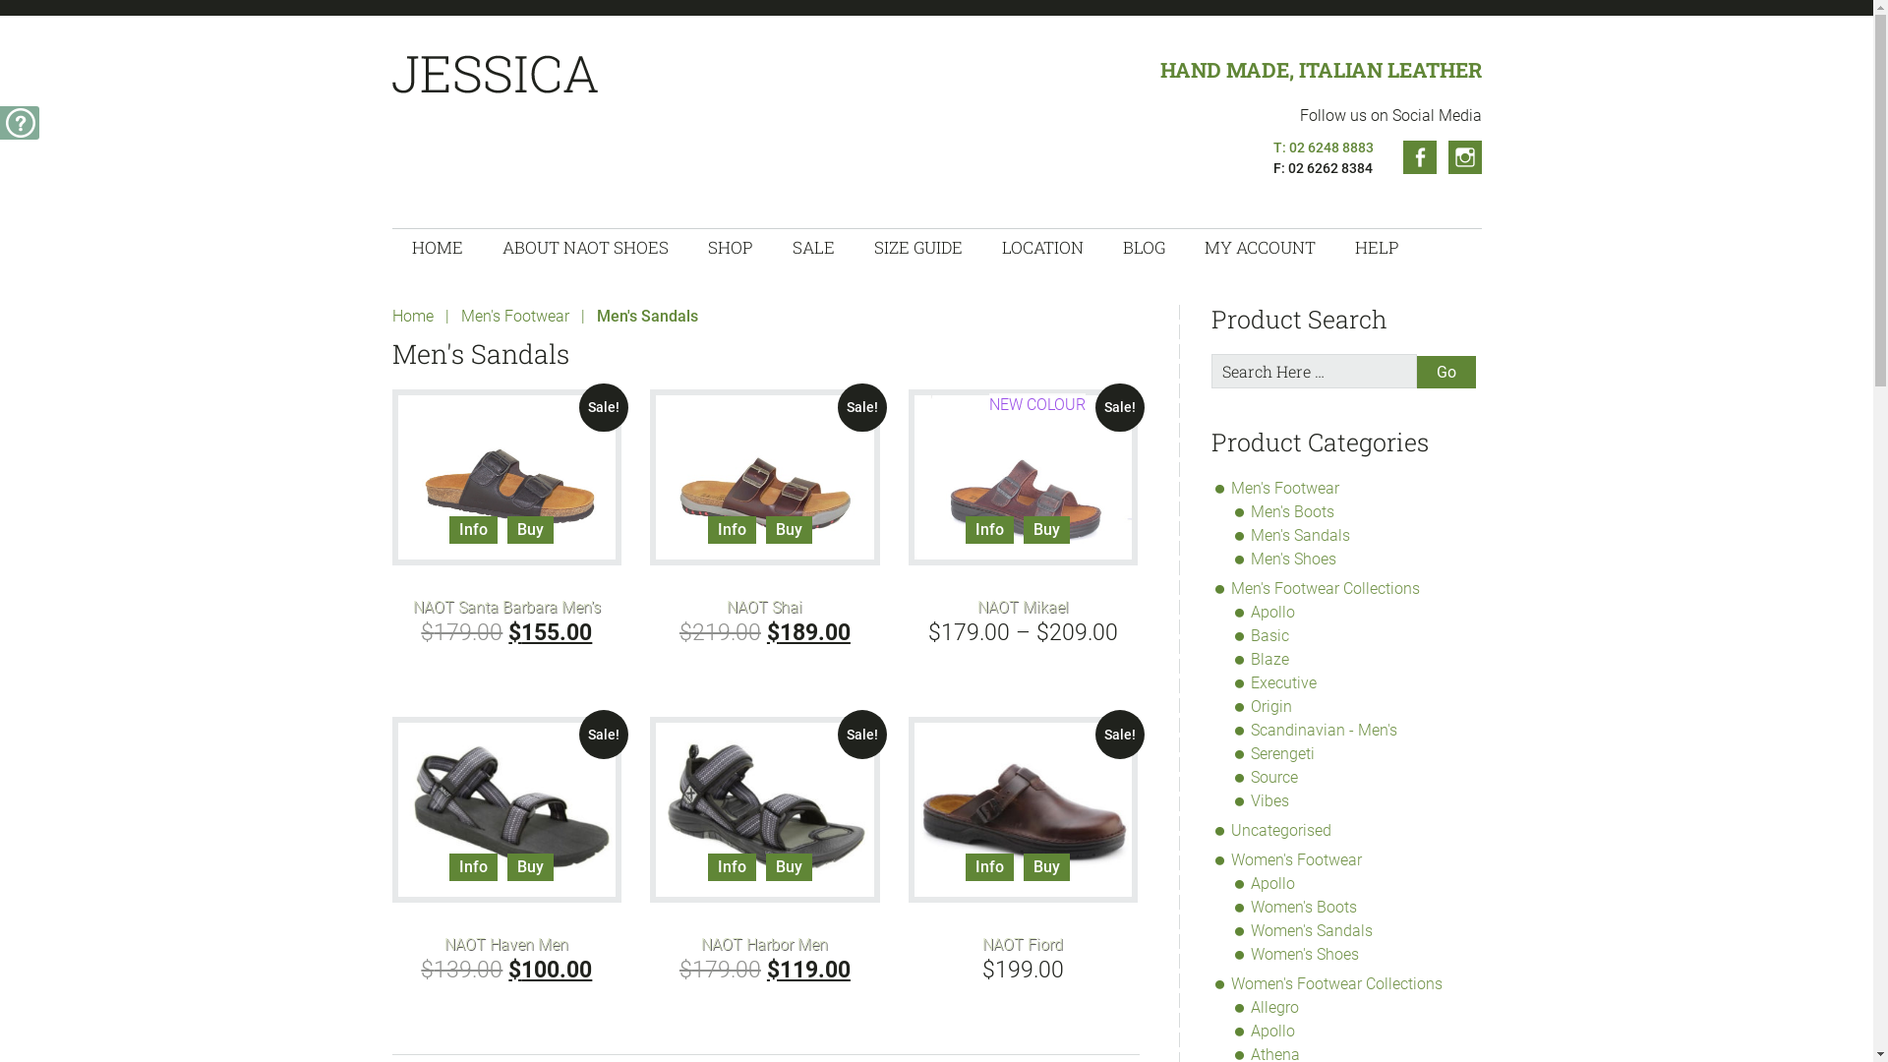 The height and width of the screenshot is (1062, 1888). What do you see at coordinates (531, 530) in the screenshot?
I see `Buy` at bounding box center [531, 530].